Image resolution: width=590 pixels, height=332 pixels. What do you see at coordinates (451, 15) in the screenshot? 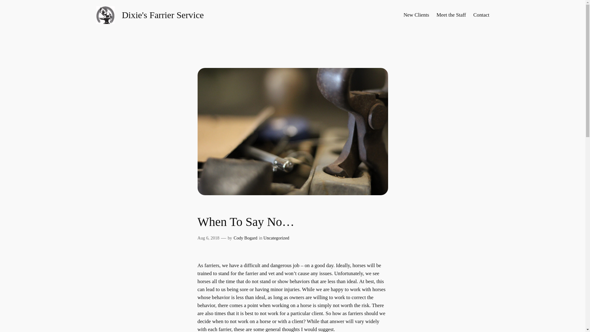
I see `Meet the Staff` at bounding box center [451, 15].